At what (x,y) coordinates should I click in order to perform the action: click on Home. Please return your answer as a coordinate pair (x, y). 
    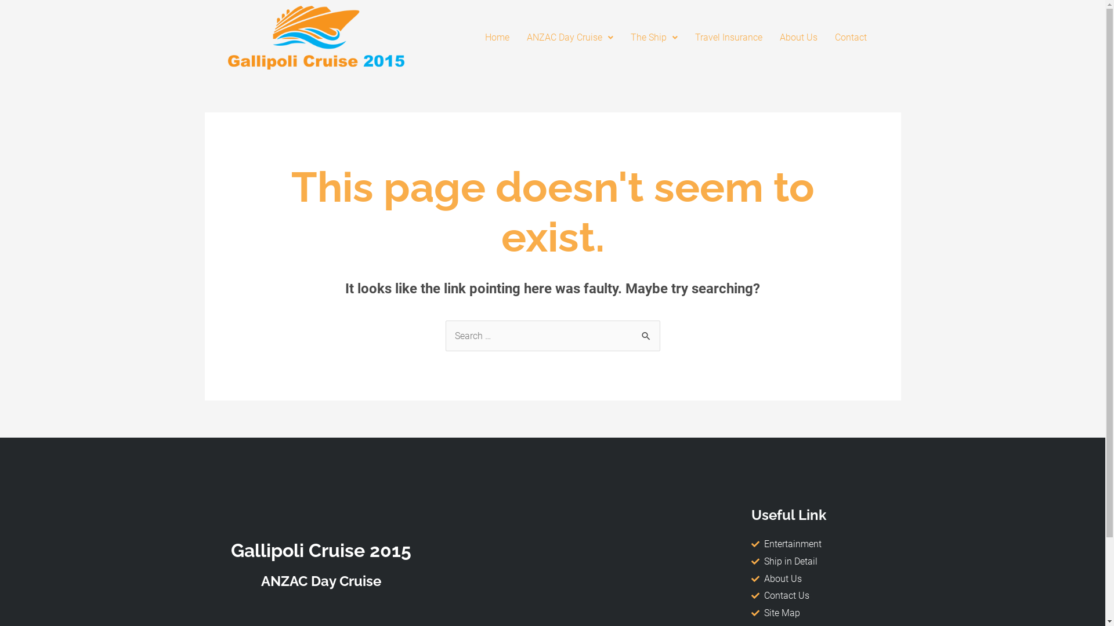
    Looking at the image, I should click on (497, 38).